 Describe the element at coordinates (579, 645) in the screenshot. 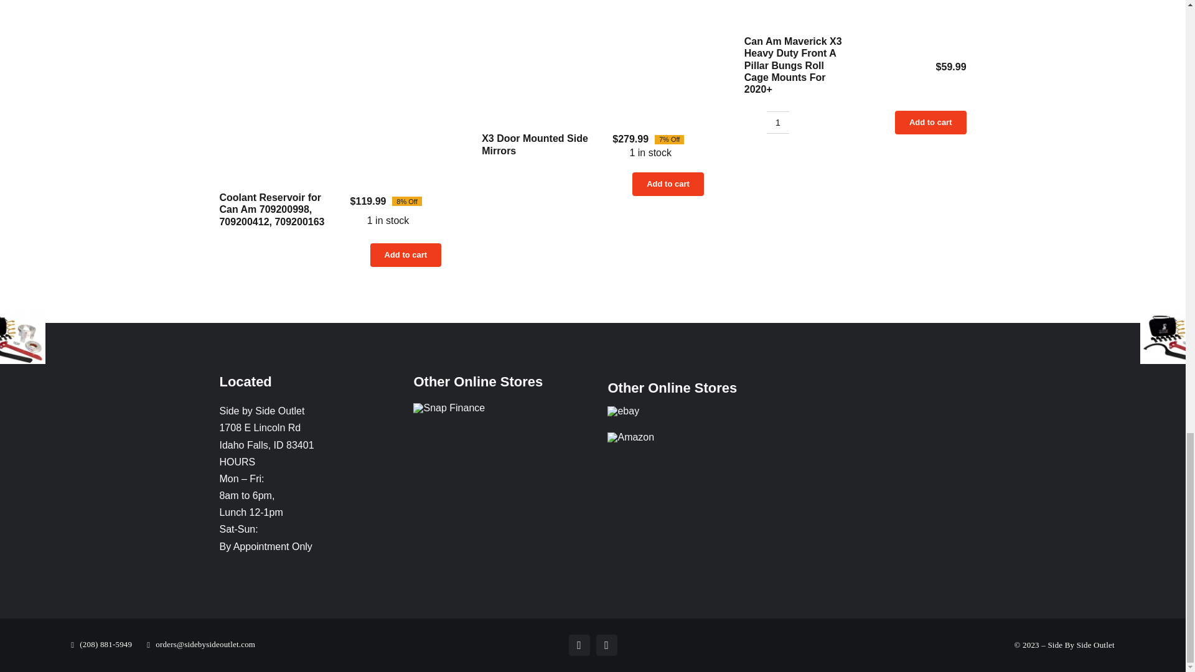

I see `Facebook` at that location.